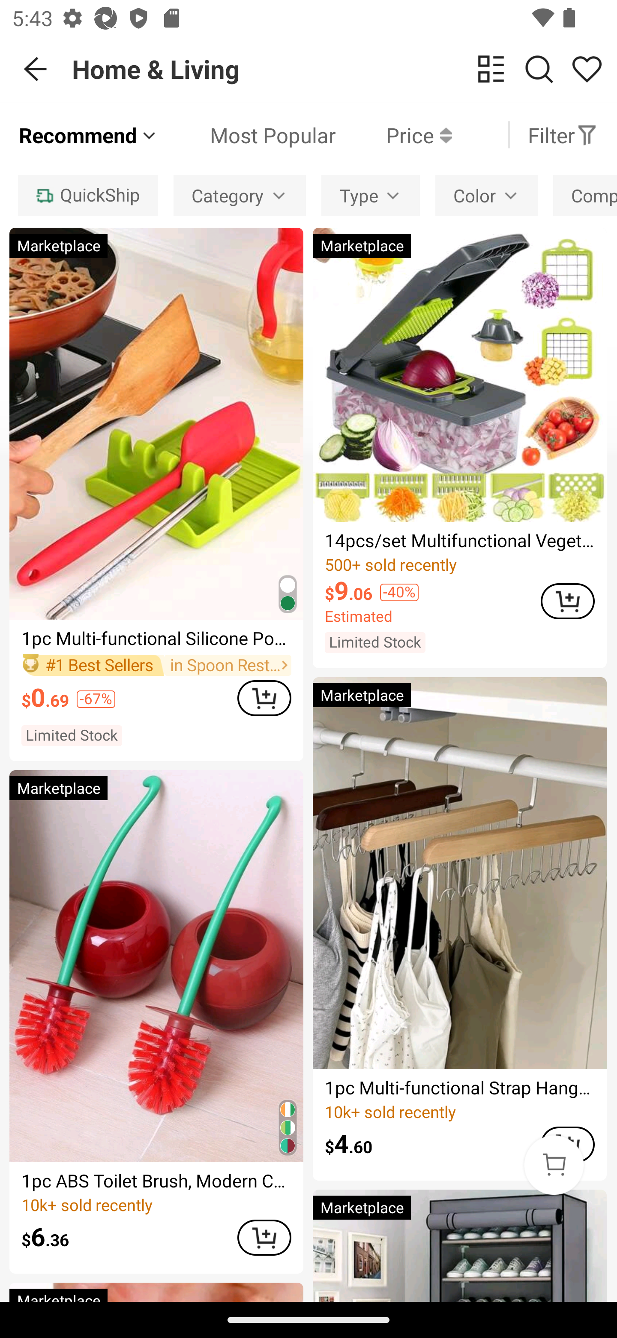  I want to click on Search, so click(539, 69).